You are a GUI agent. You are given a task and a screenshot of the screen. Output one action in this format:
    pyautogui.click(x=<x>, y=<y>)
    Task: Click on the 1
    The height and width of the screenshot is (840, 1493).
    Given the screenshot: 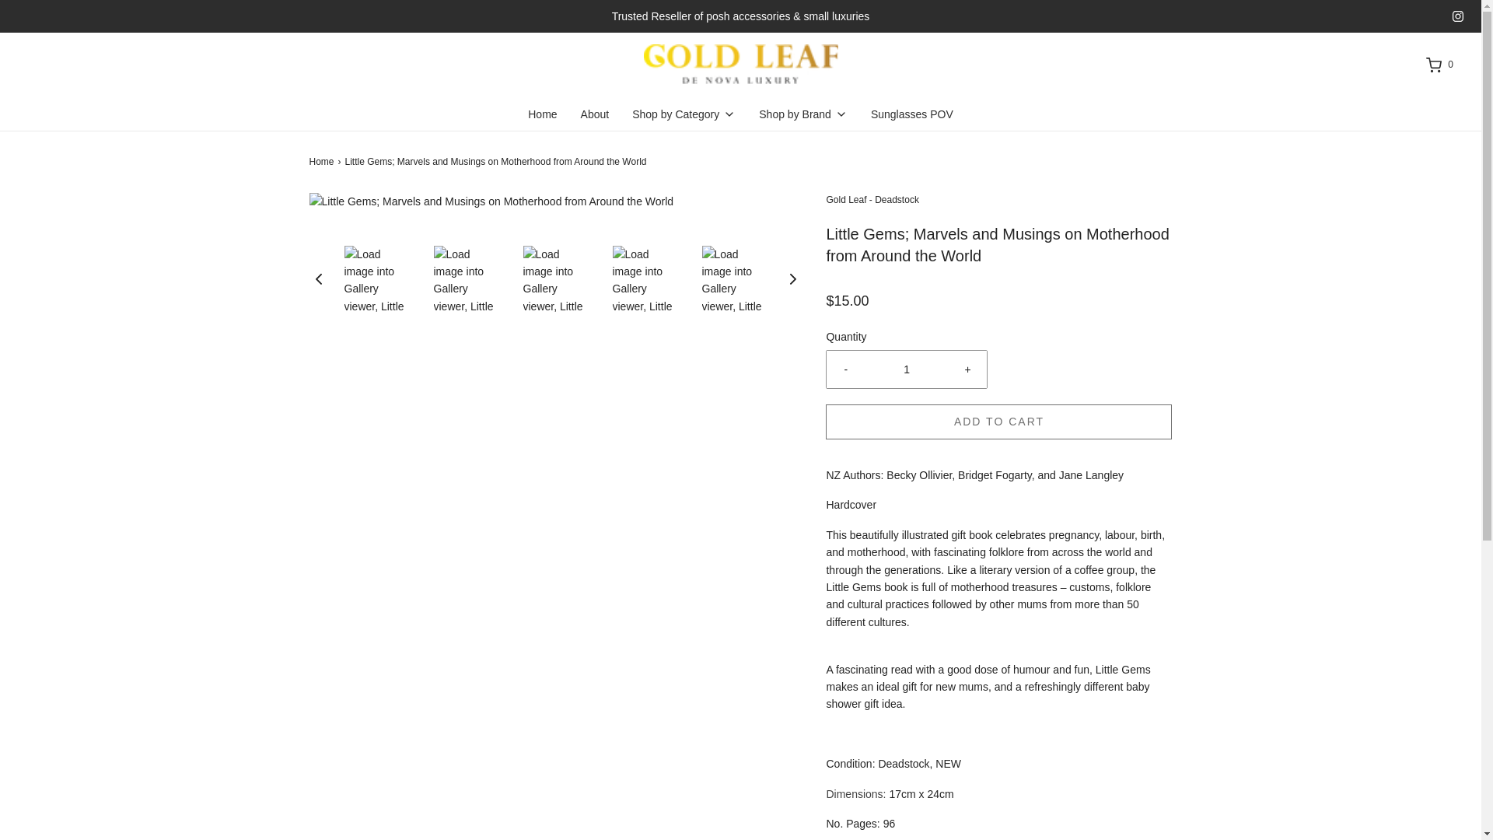 What is the action you would take?
    pyautogui.click(x=907, y=369)
    